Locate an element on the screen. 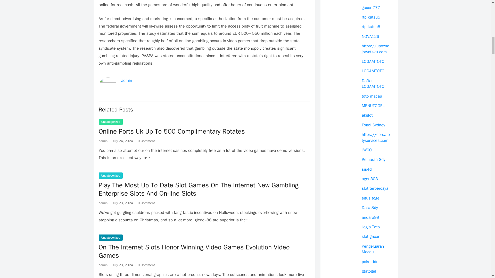  admin is located at coordinates (127, 80).